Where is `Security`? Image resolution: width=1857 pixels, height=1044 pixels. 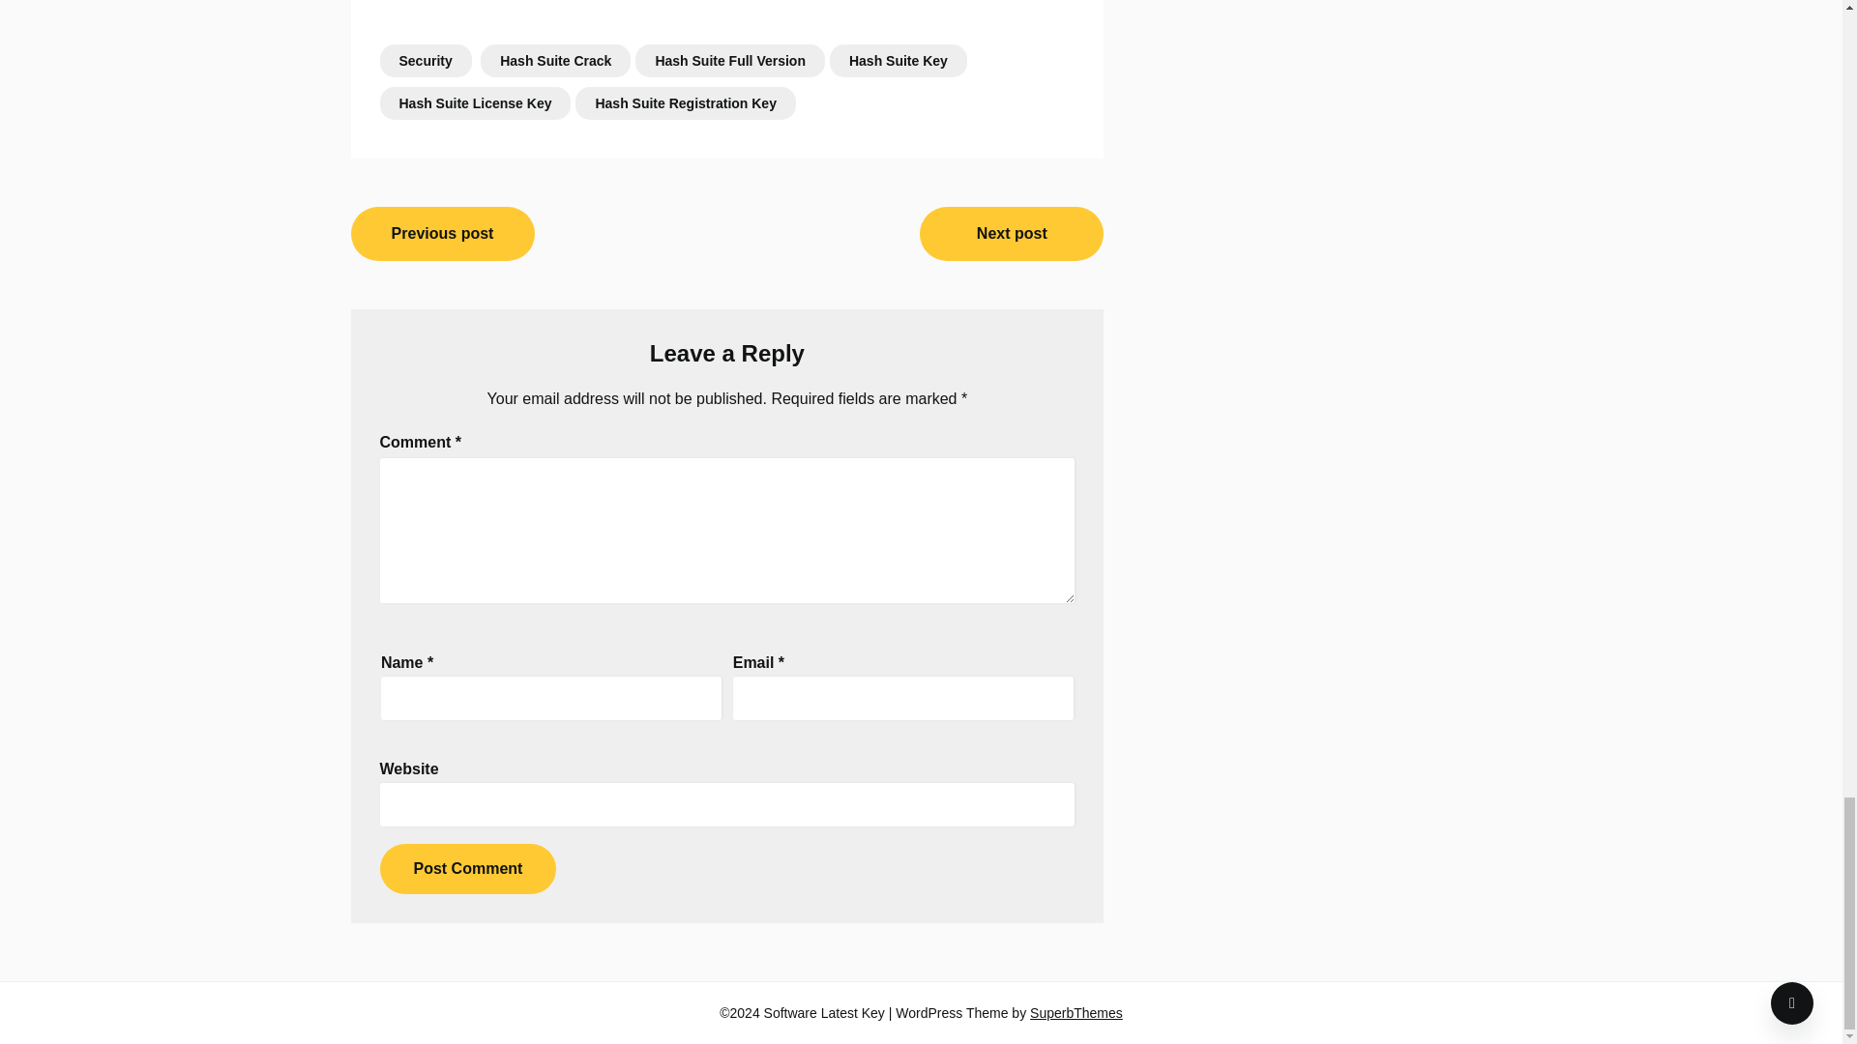
Security is located at coordinates (425, 60).